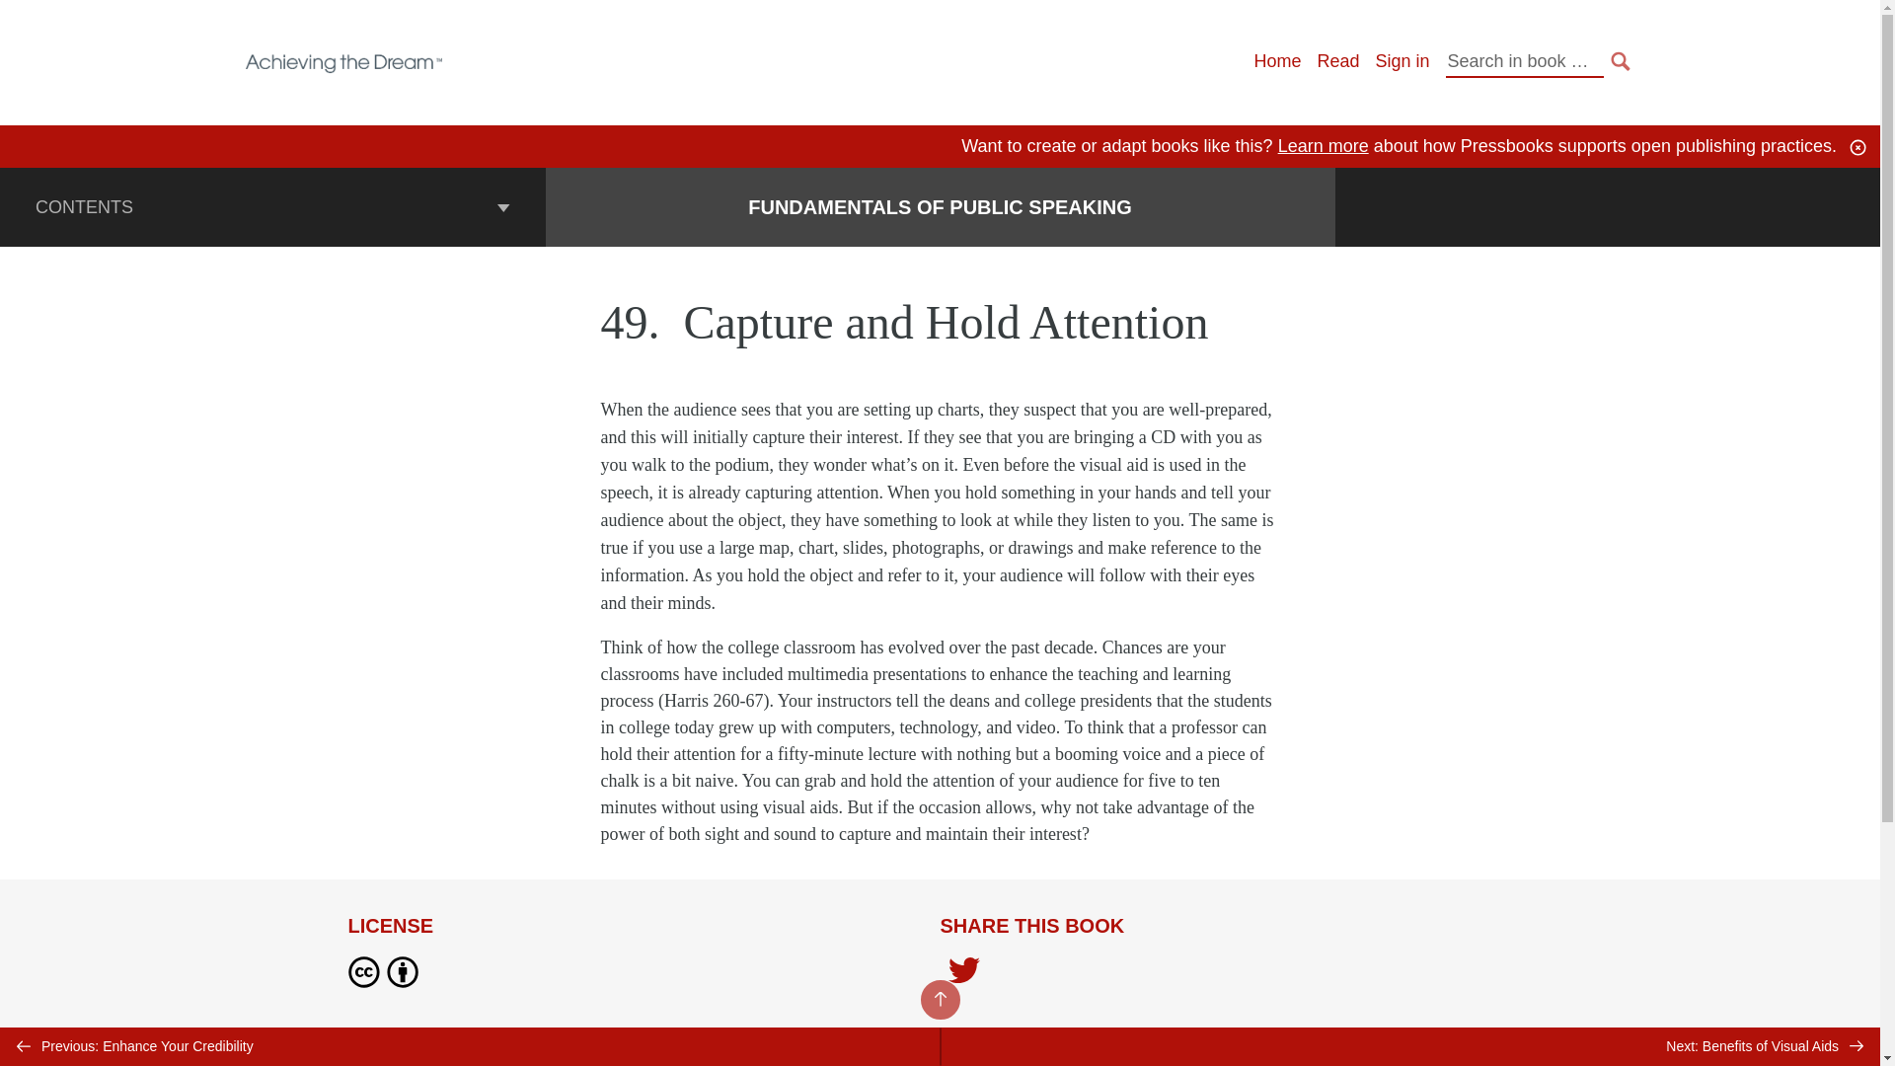  What do you see at coordinates (470, 1046) in the screenshot?
I see `Previous: Enhance Your Credibility` at bounding box center [470, 1046].